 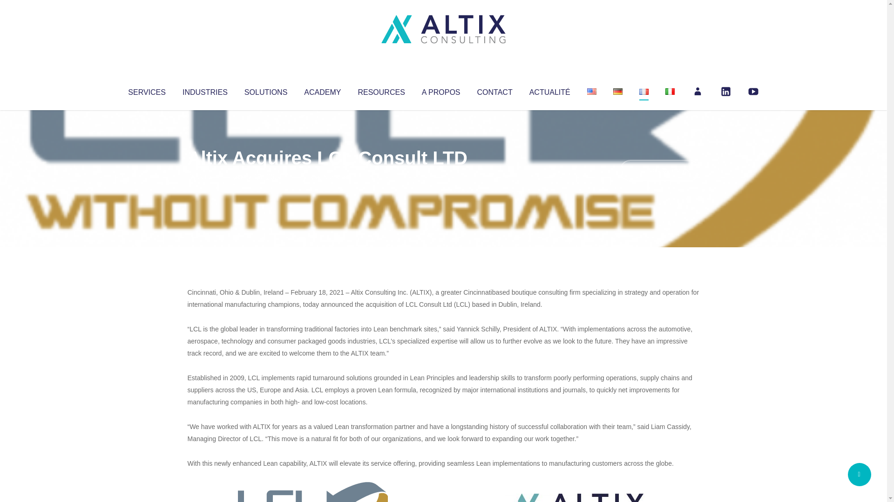 I want to click on ACADEMY, so click(x=322, y=90).